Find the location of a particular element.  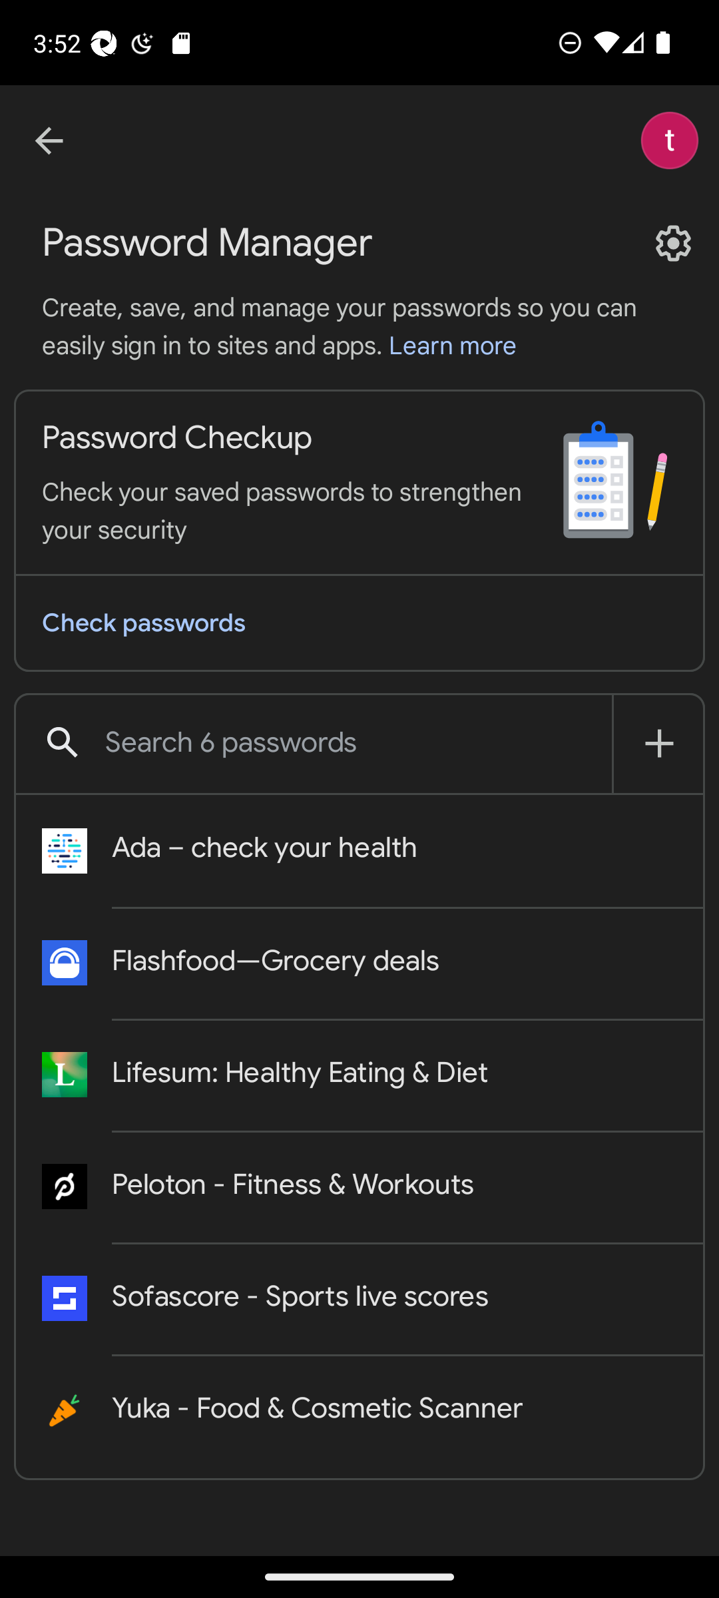

Peloton - Fitness & Workouts is located at coordinates (359, 1187).